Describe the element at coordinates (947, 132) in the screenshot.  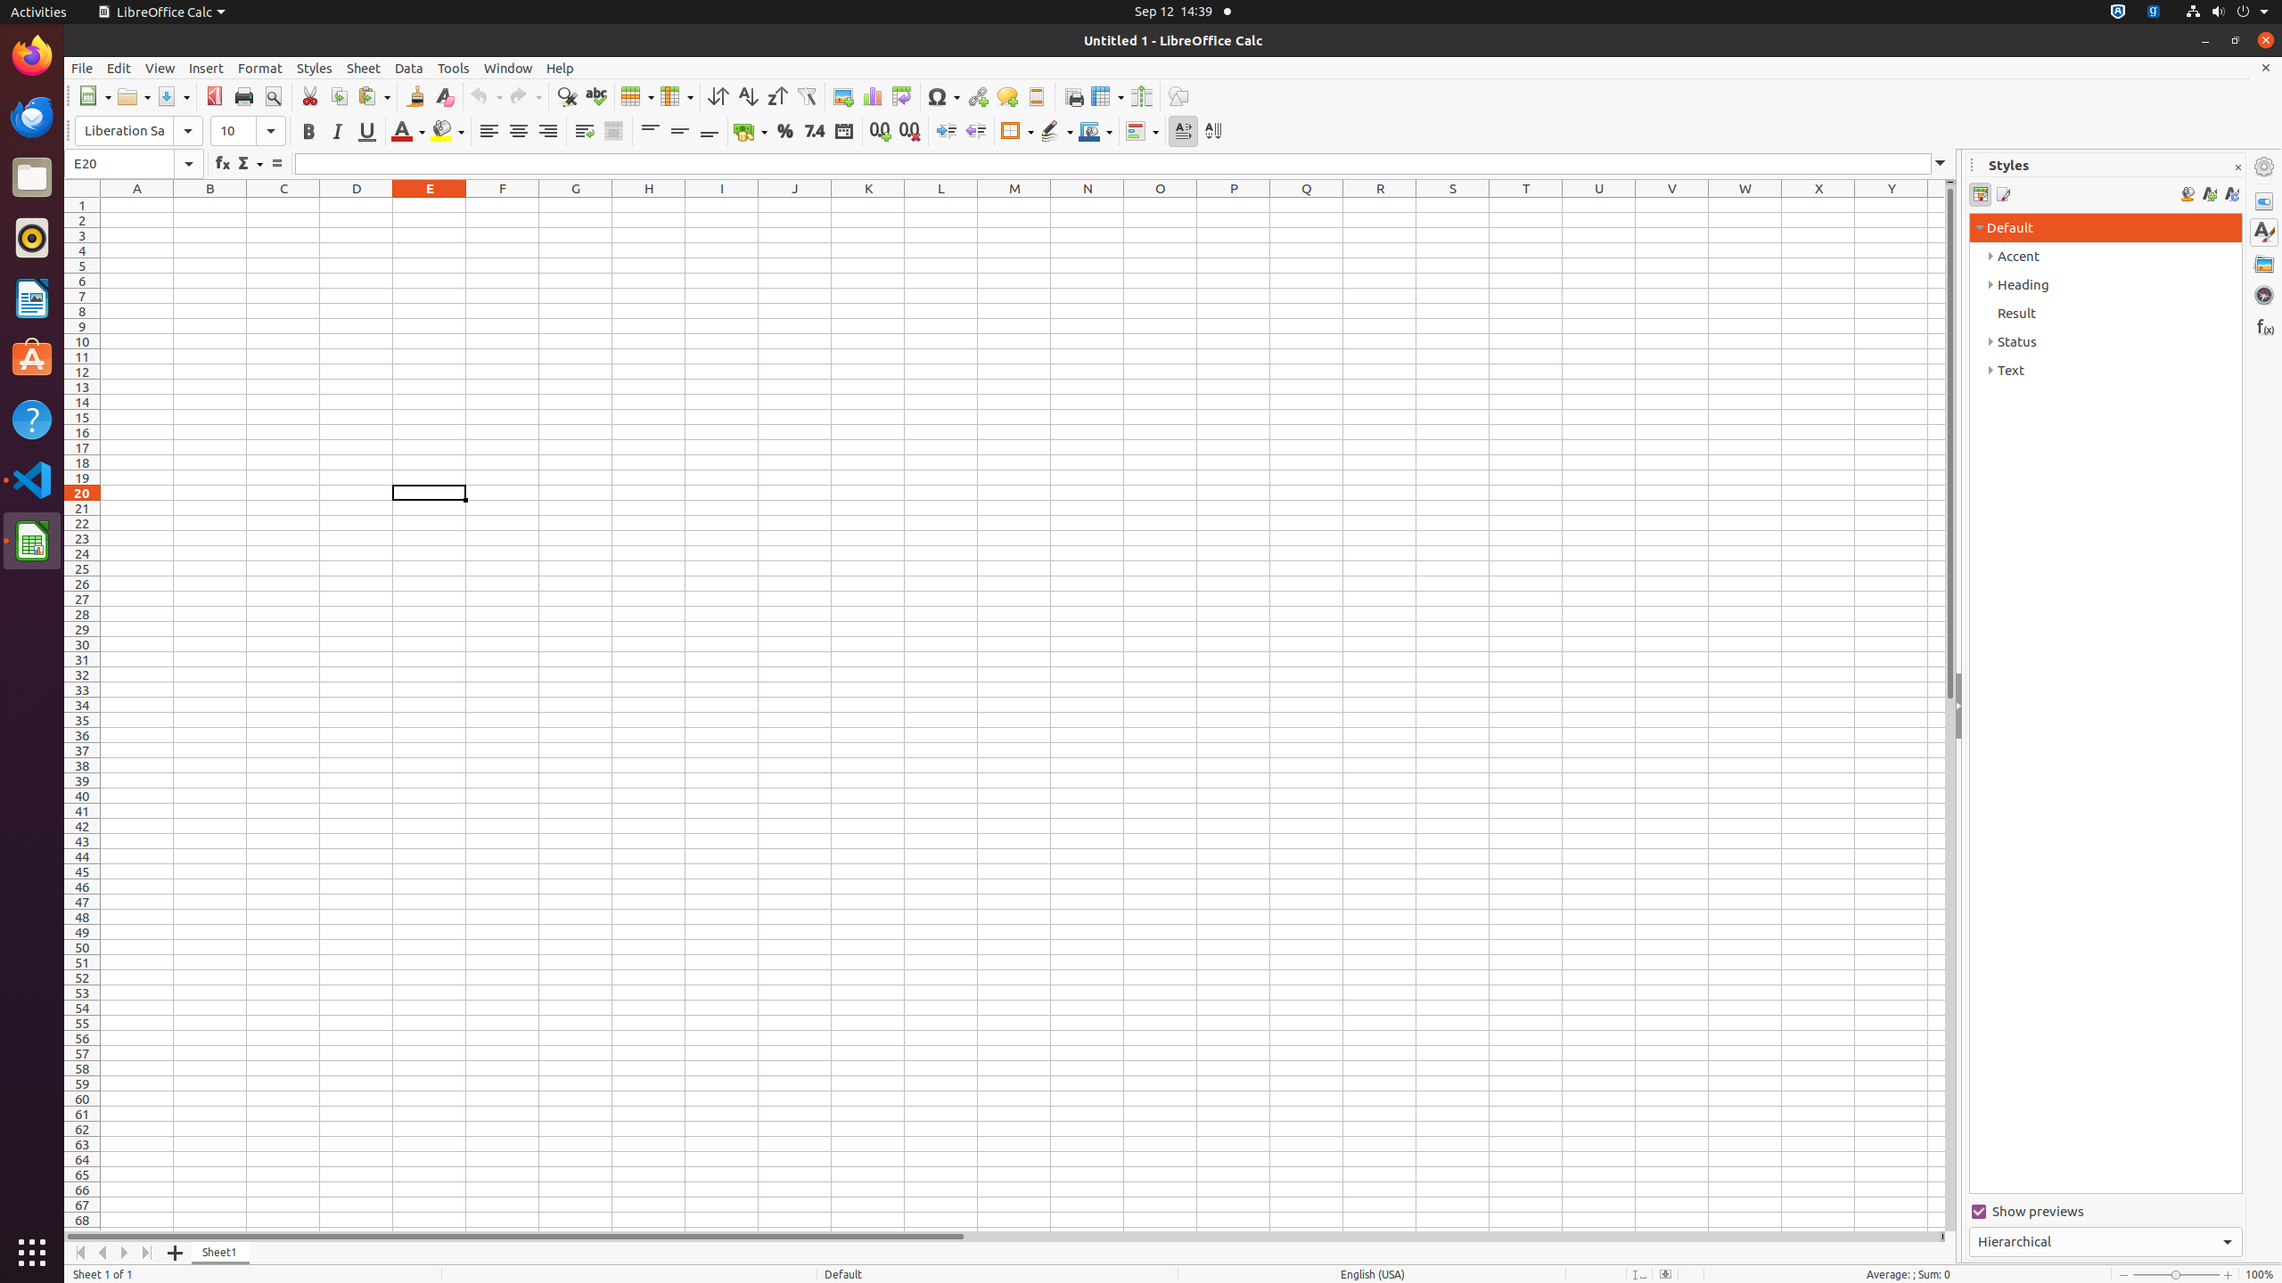
I see `Increase` at that location.